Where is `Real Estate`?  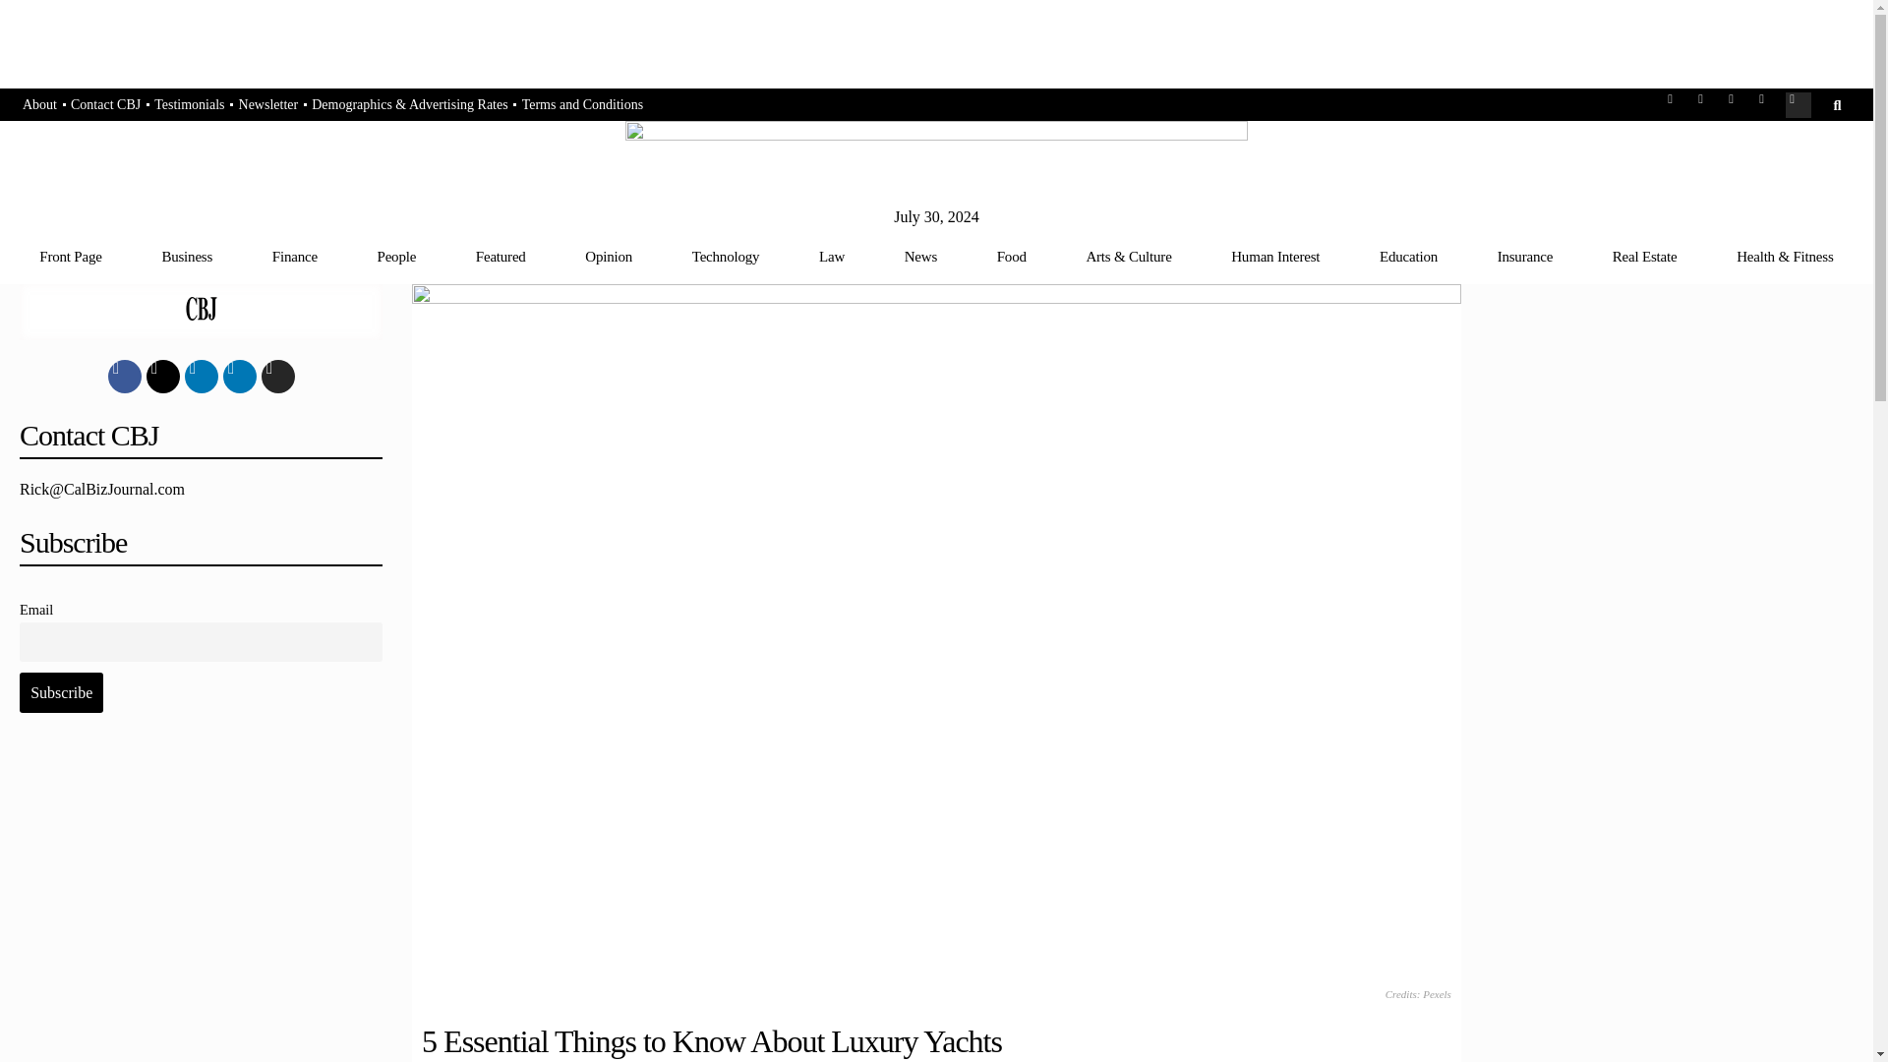 Real Estate is located at coordinates (1644, 256).